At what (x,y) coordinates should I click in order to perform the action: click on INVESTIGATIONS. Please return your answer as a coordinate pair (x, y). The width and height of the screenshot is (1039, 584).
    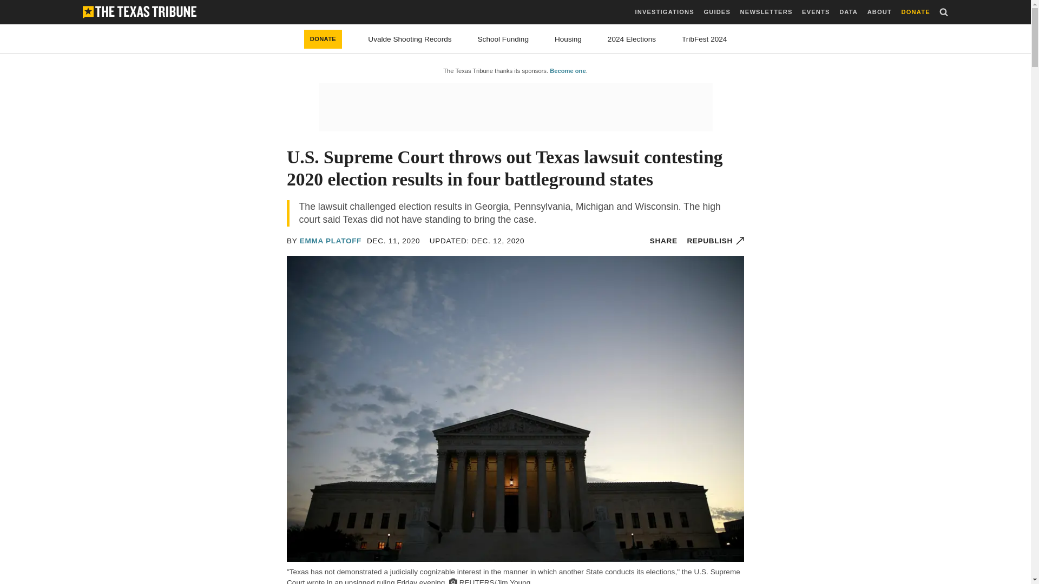
    Looking at the image, I should click on (665, 12).